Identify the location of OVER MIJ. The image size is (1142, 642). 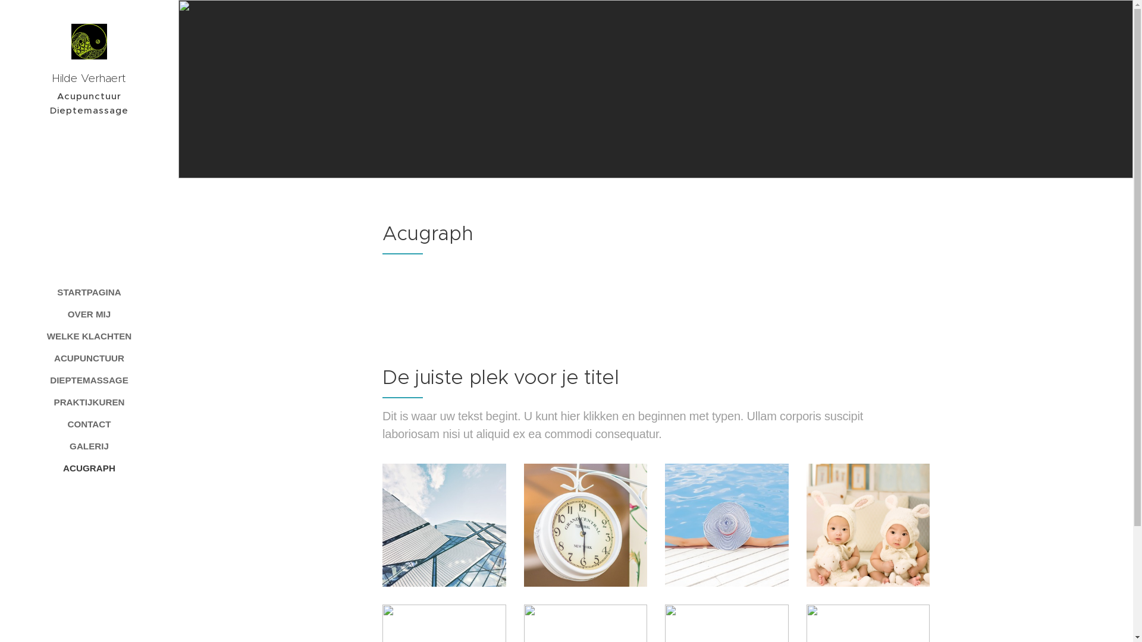
(89, 314).